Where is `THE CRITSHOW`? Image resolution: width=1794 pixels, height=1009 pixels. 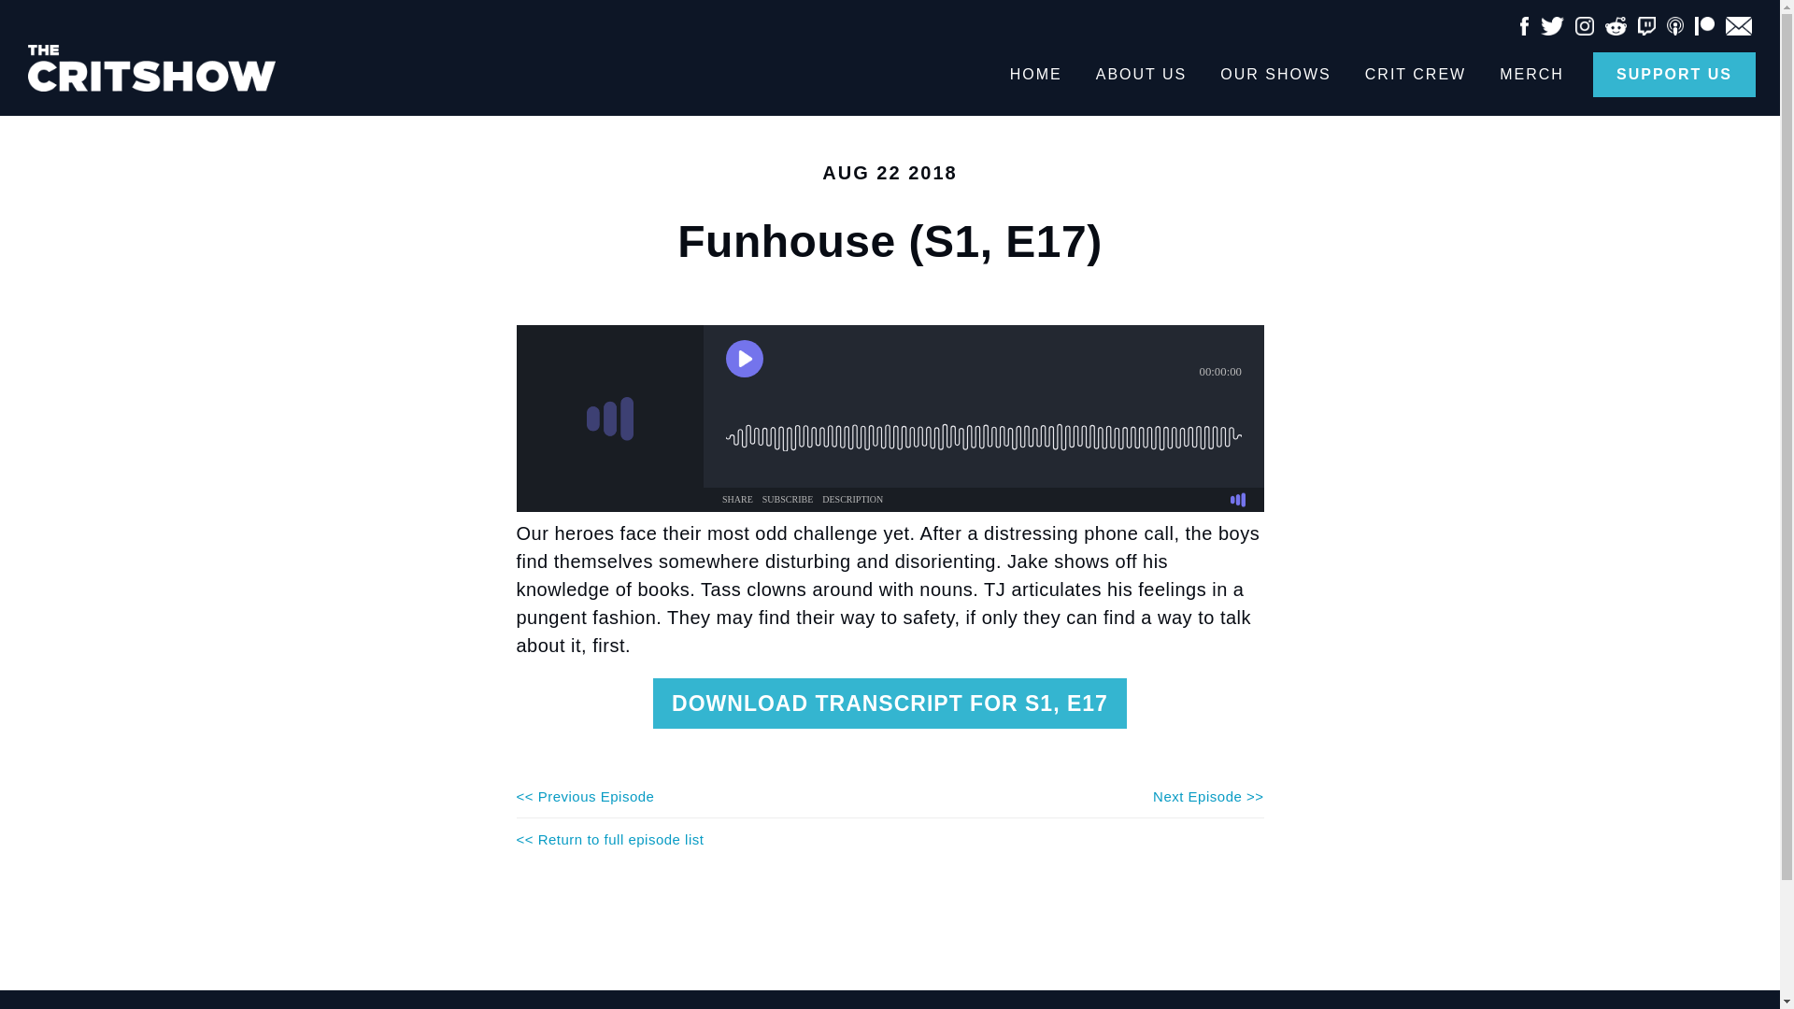
THE CRITSHOW is located at coordinates (168, 67).